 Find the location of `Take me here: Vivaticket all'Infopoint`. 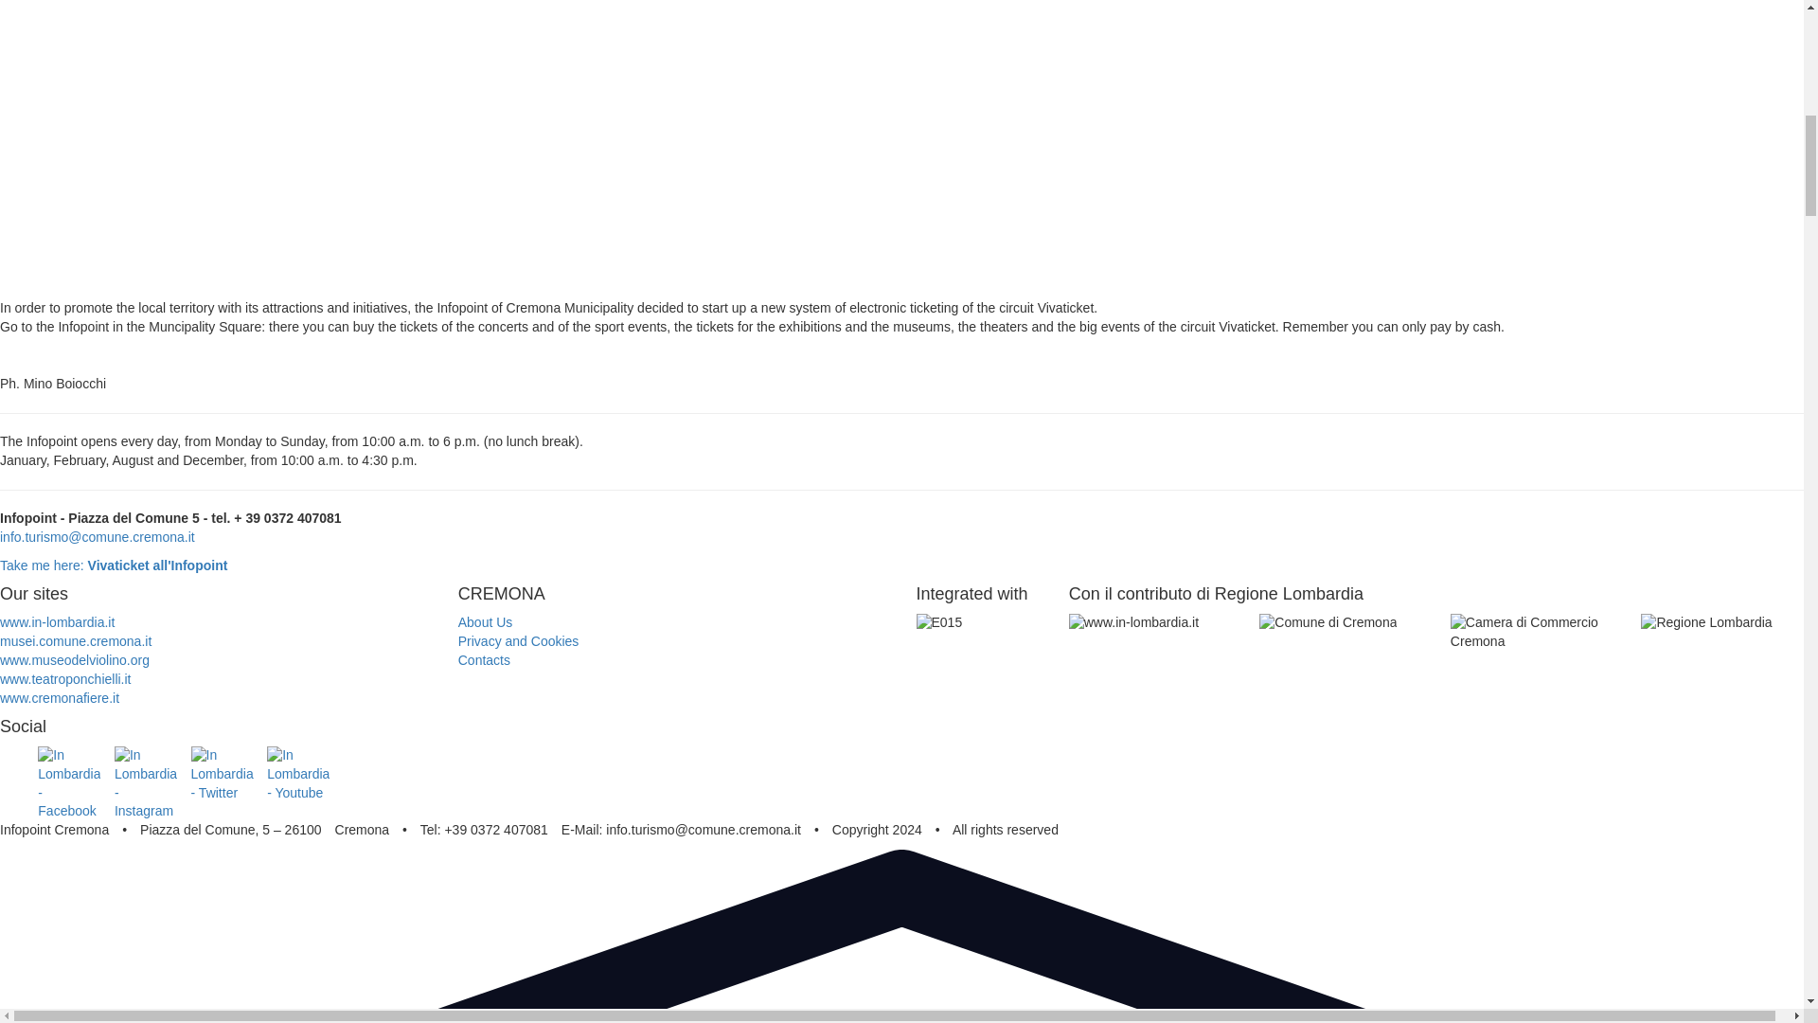

Take me here: Vivaticket all'Infopoint is located at coordinates (114, 565).